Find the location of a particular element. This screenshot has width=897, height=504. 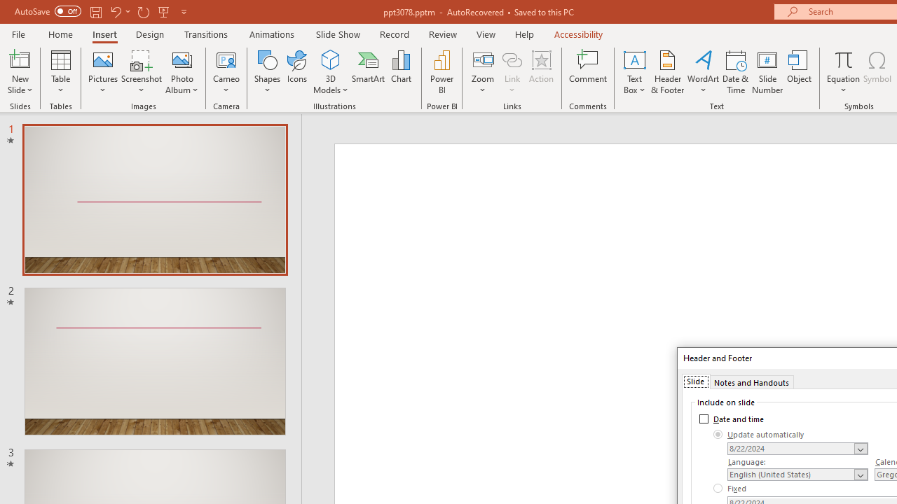

Symbol... is located at coordinates (877, 71).